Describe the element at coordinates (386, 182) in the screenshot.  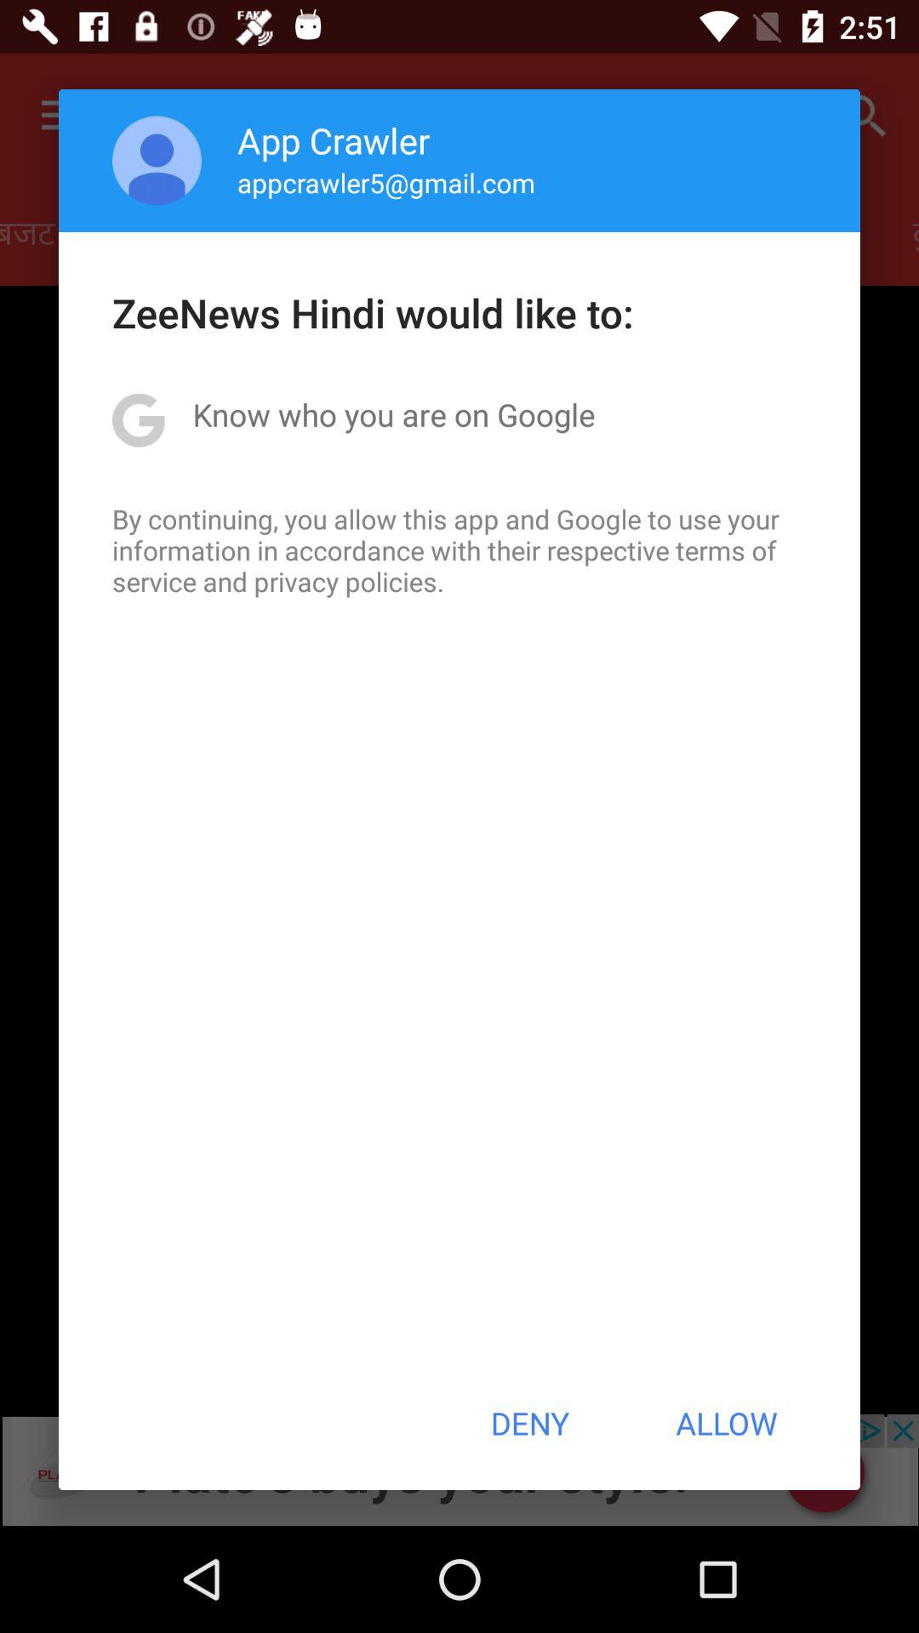
I see `scroll to appcrawler5@gmail.com icon` at that location.